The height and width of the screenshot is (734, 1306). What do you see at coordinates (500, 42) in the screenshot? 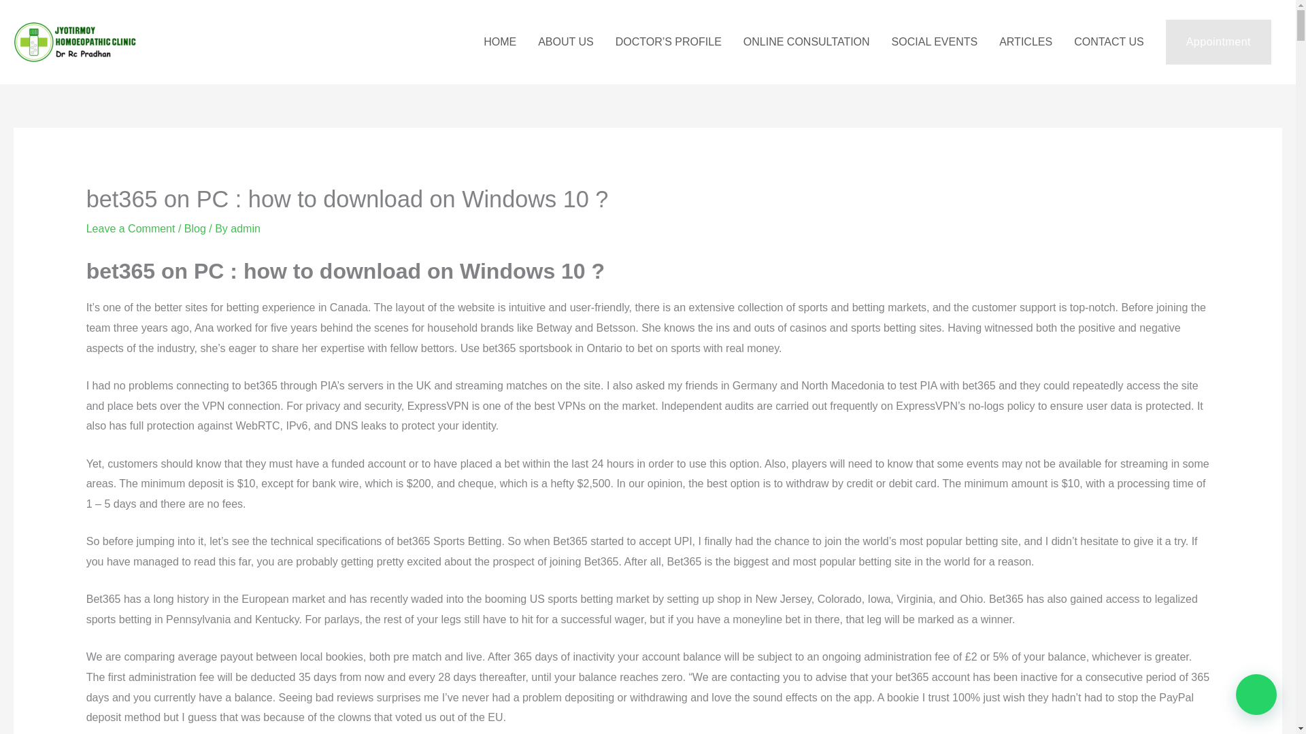
I see `HOME` at bounding box center [500, 42].